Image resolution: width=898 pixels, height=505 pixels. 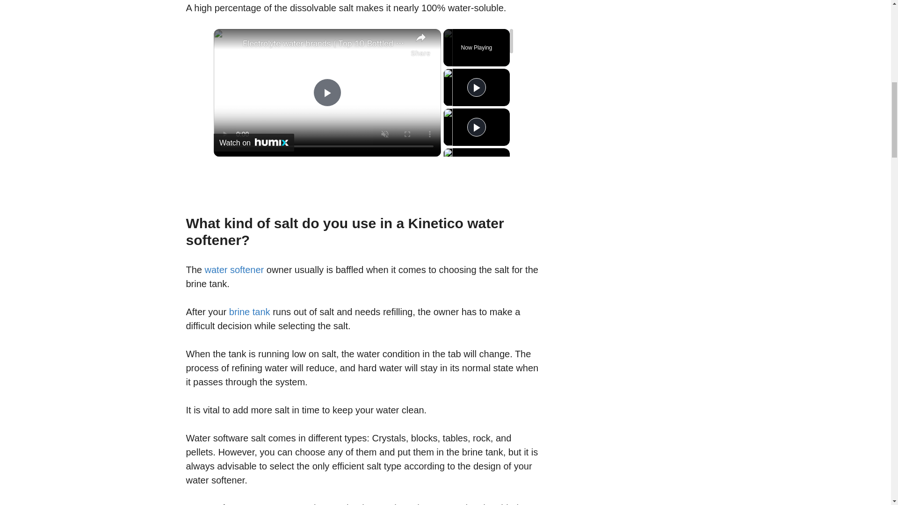 I want to click on Play, so click(x=476, y=87).